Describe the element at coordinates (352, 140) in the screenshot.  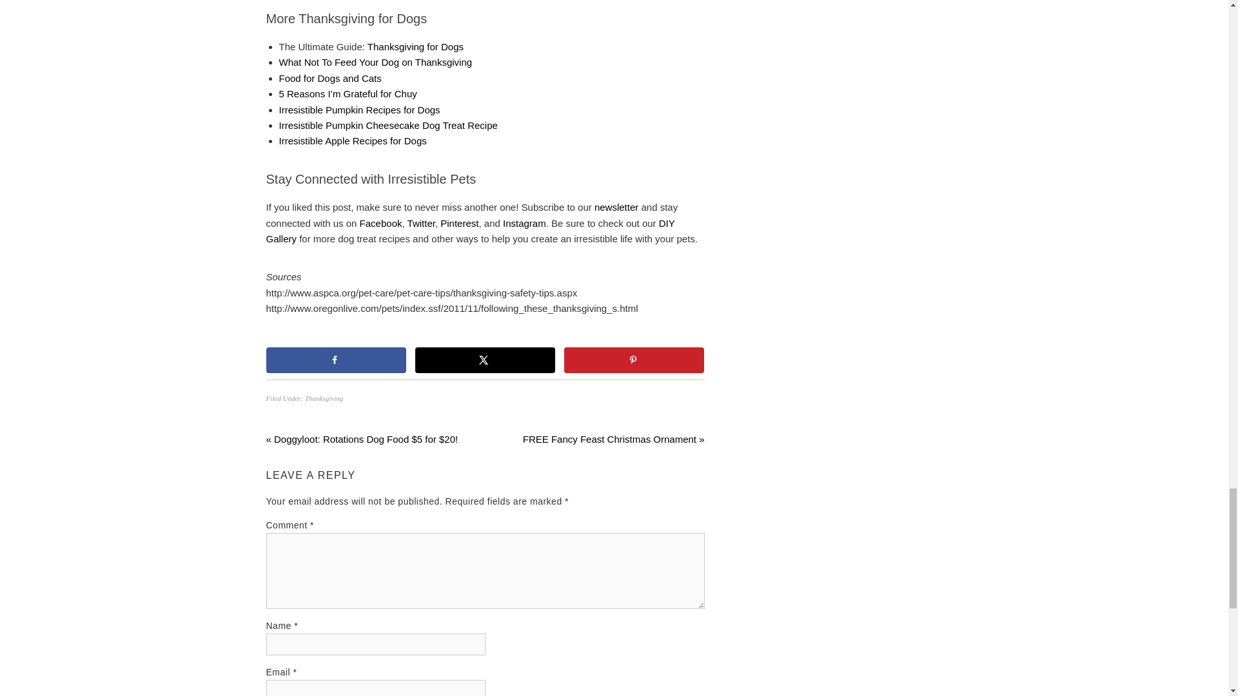
I see `Irresistible Apple Recipes for Dogs` at that location.